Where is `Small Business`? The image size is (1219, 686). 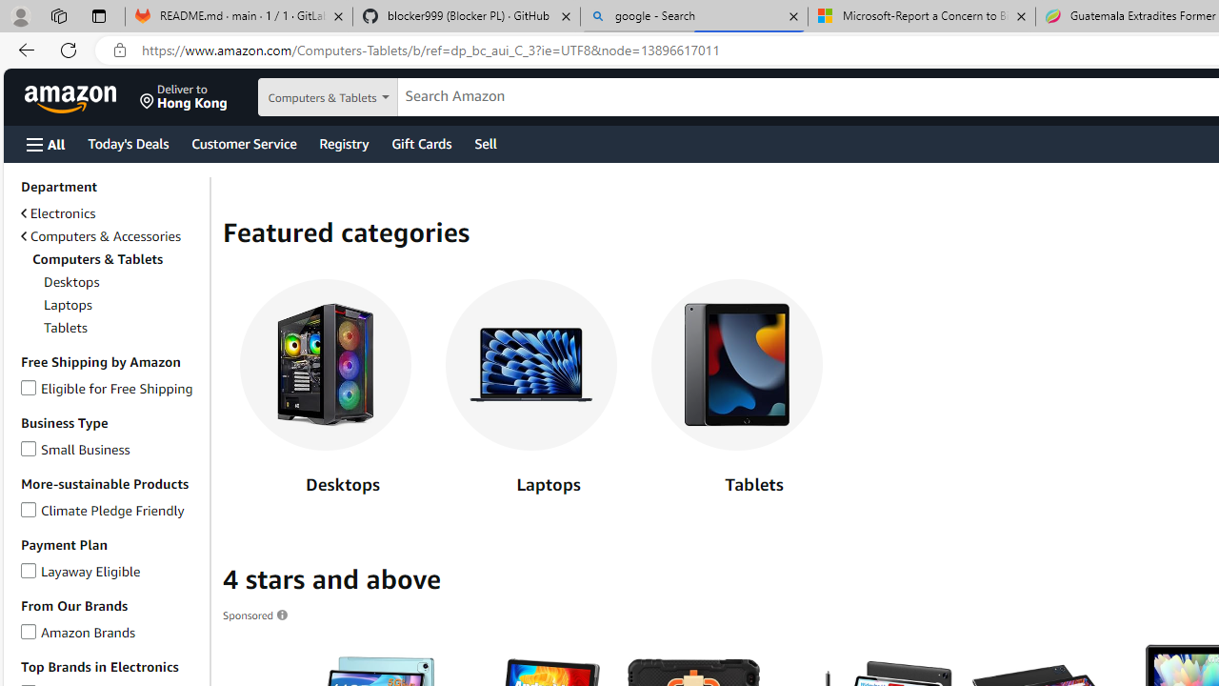 Small Business is located at coordinates (29, 446).